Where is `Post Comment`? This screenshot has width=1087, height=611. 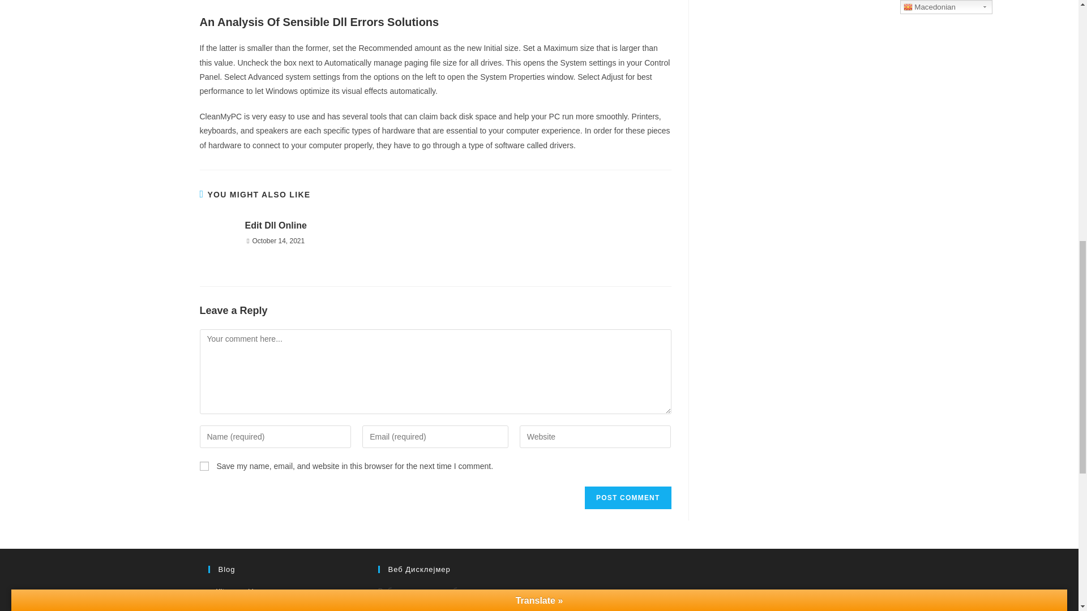 Post Comment is located at coordinates (627, 497).